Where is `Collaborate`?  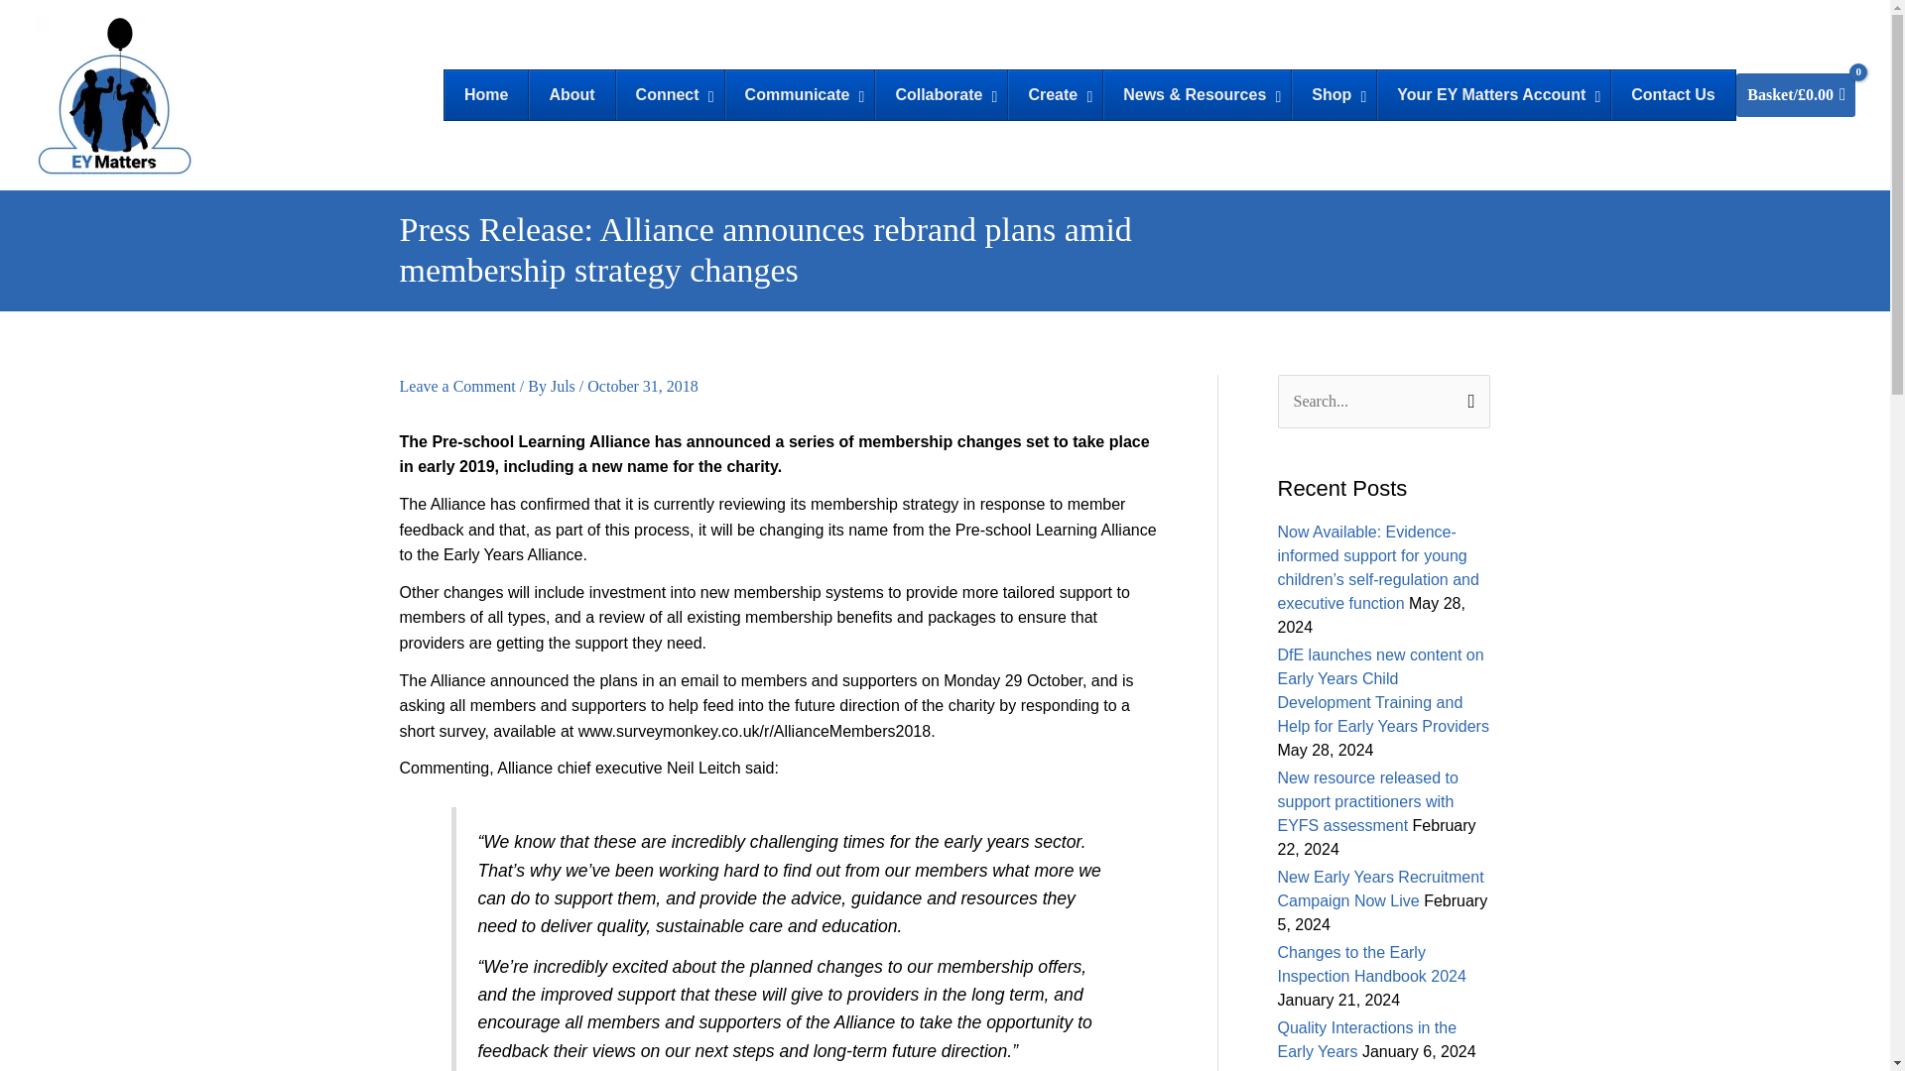 Collaborate is located at coordinates (941, 95).